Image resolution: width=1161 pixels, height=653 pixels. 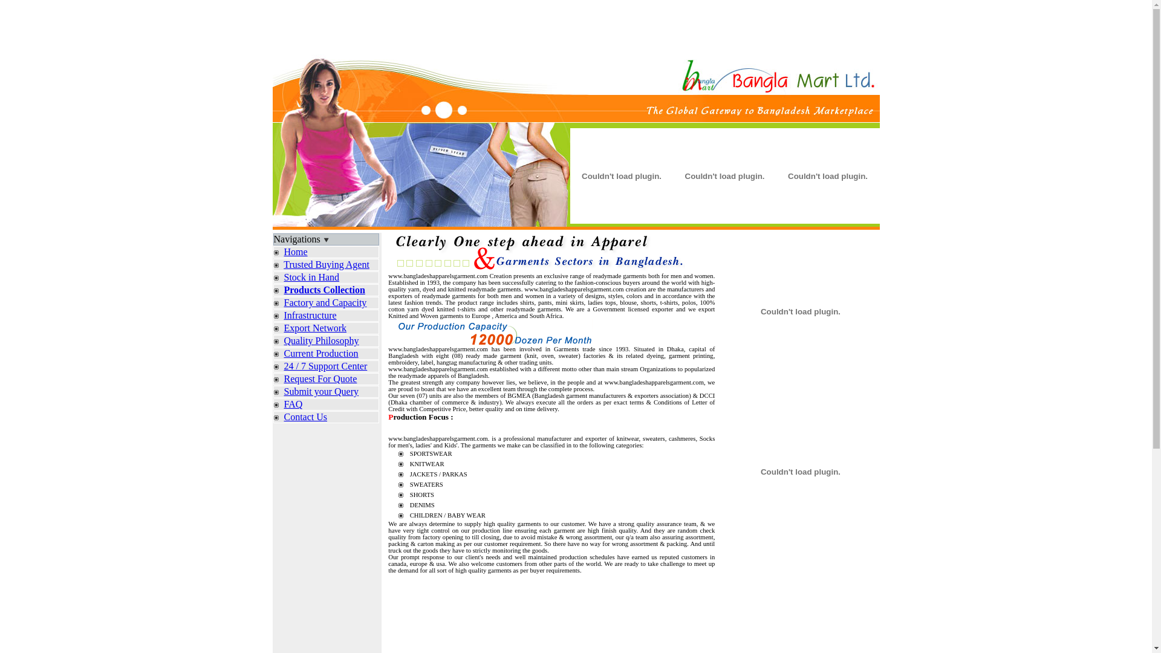 I want to click on 24 / 7 Support Center, so click(x=326, y=366).